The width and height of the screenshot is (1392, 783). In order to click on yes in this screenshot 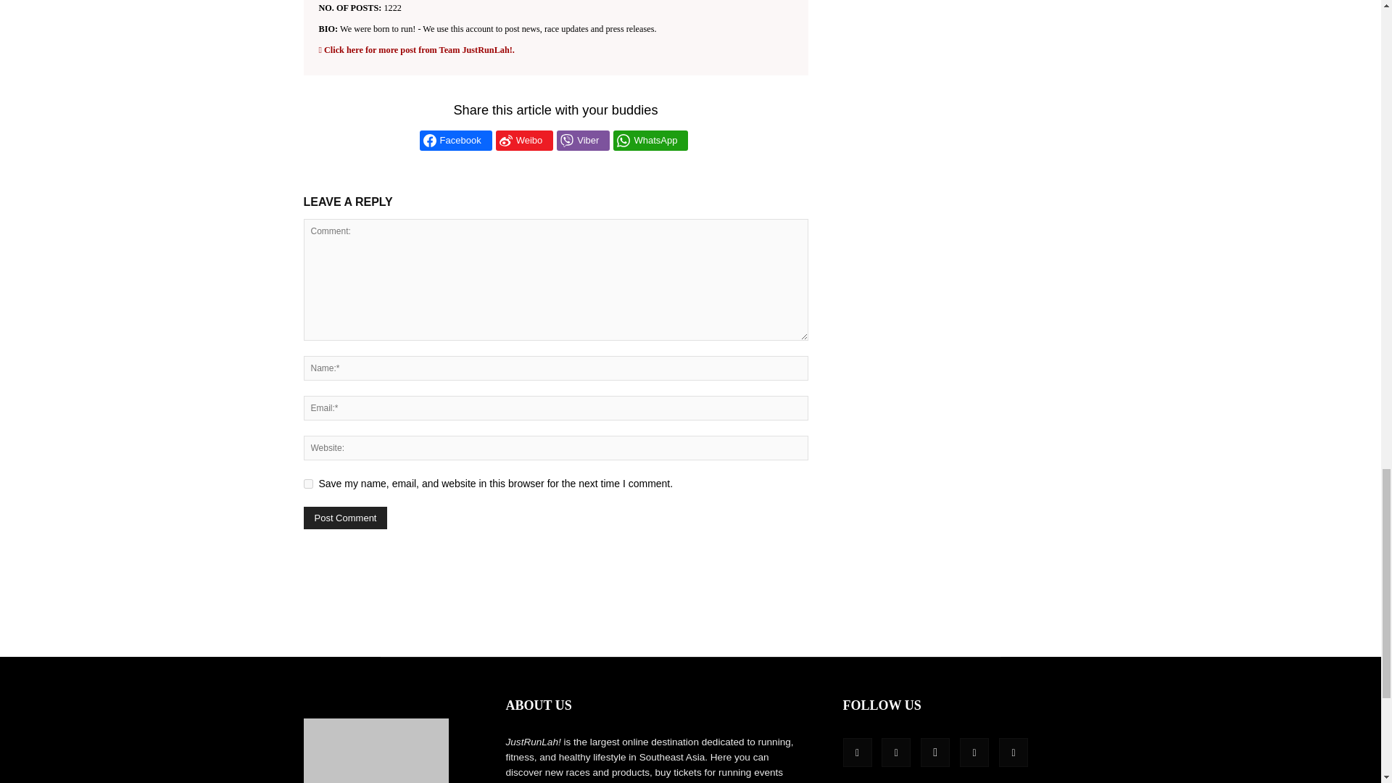, I will do `click(307, 483)`.